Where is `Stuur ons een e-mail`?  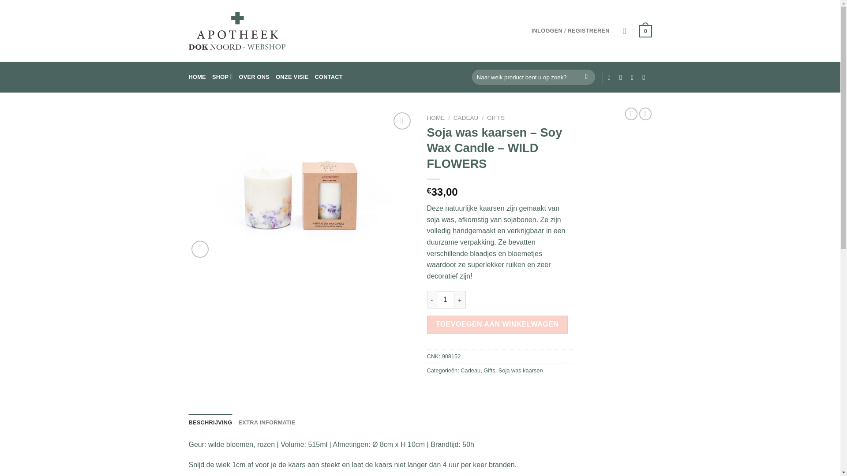 Stuur ons een e-mail is located at coordinates (634, 77).